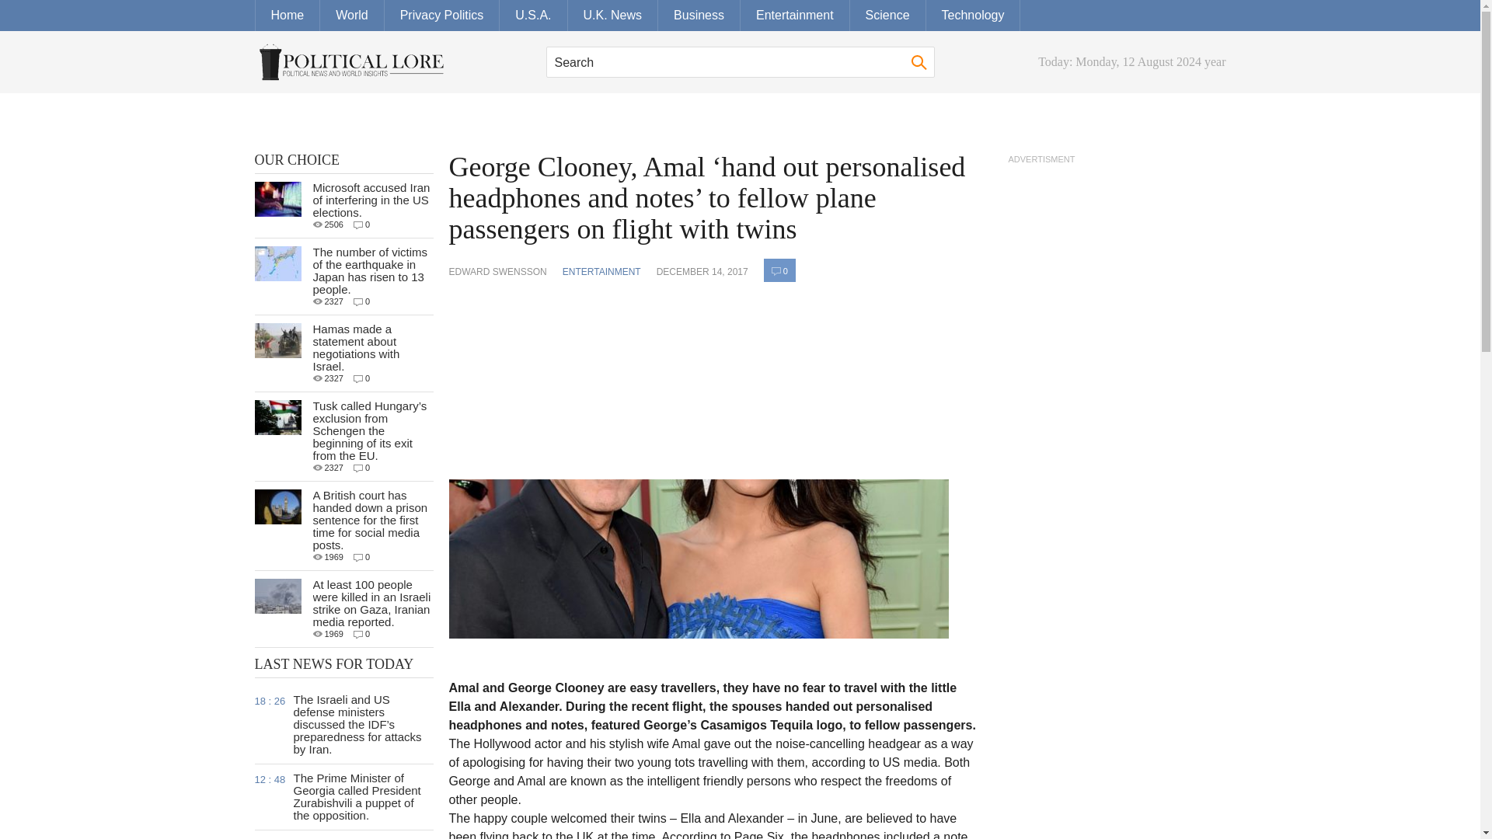  I want to click on Science, so click(888, 16).